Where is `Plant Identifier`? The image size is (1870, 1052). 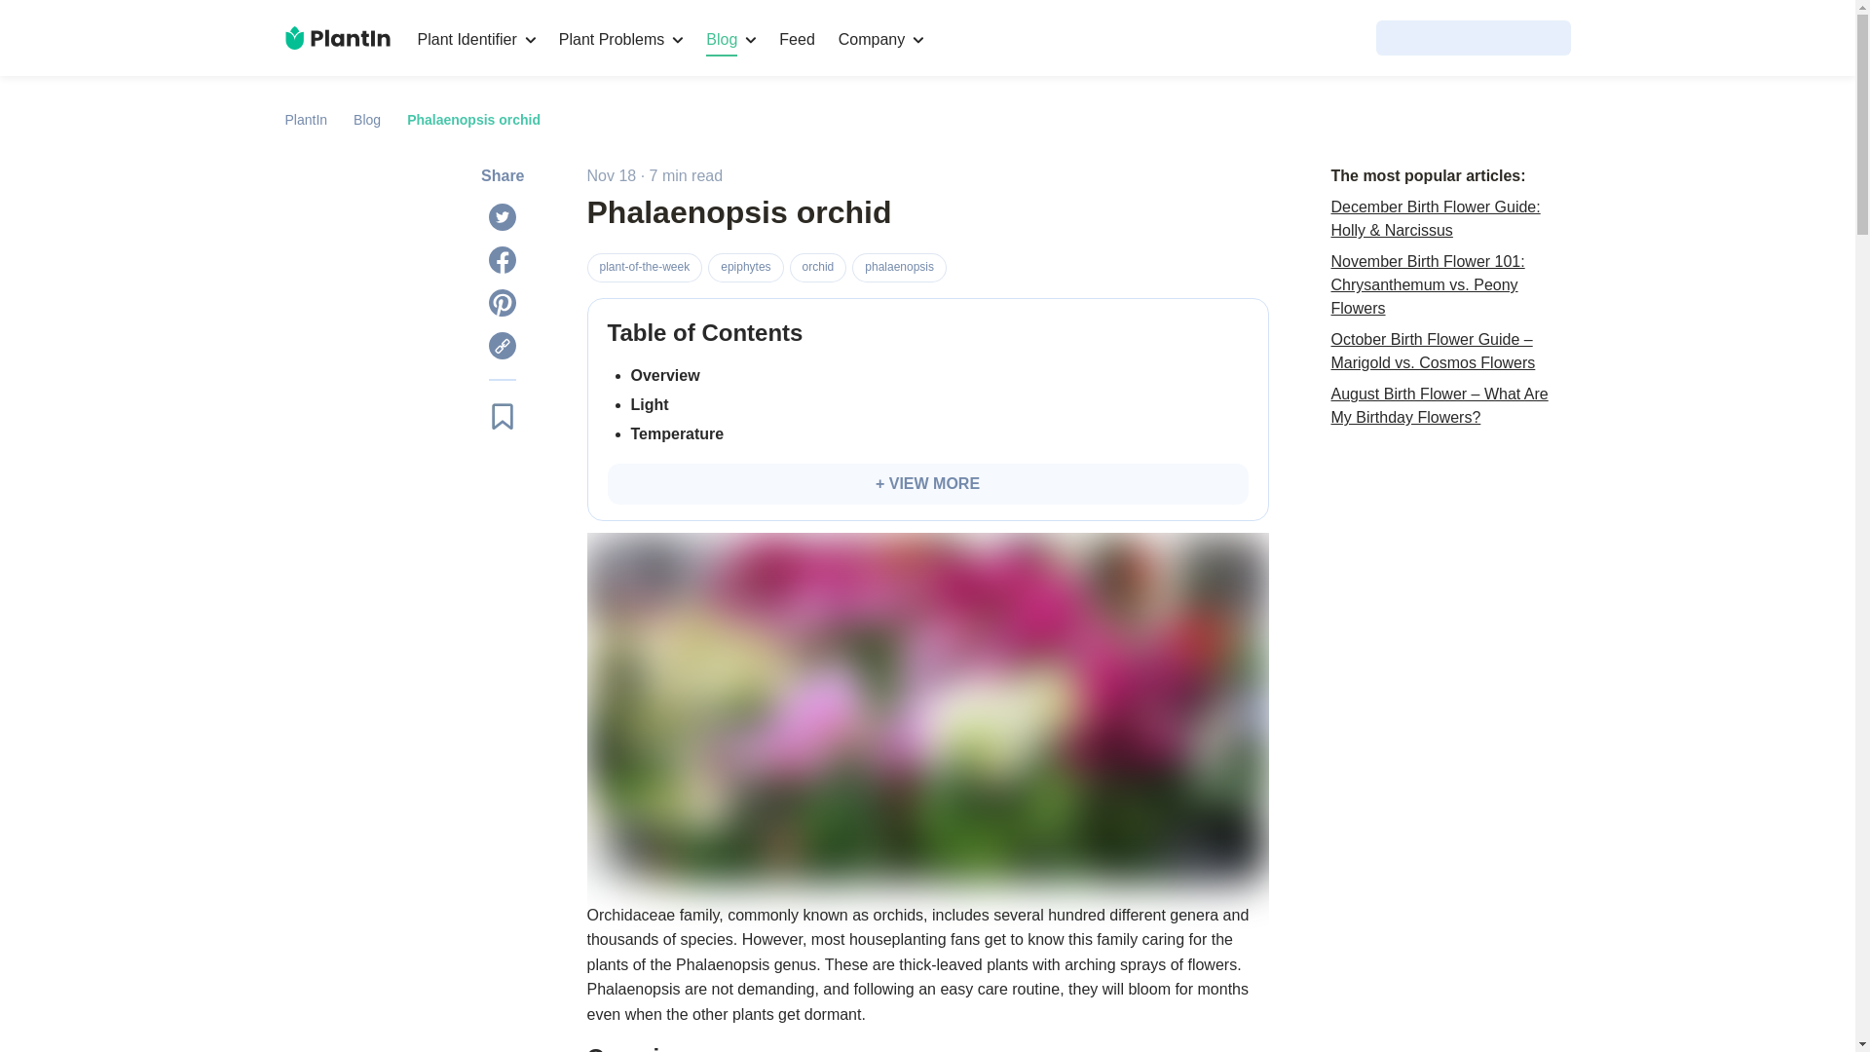 Plant Identifier is located at coordinates (475, 39).